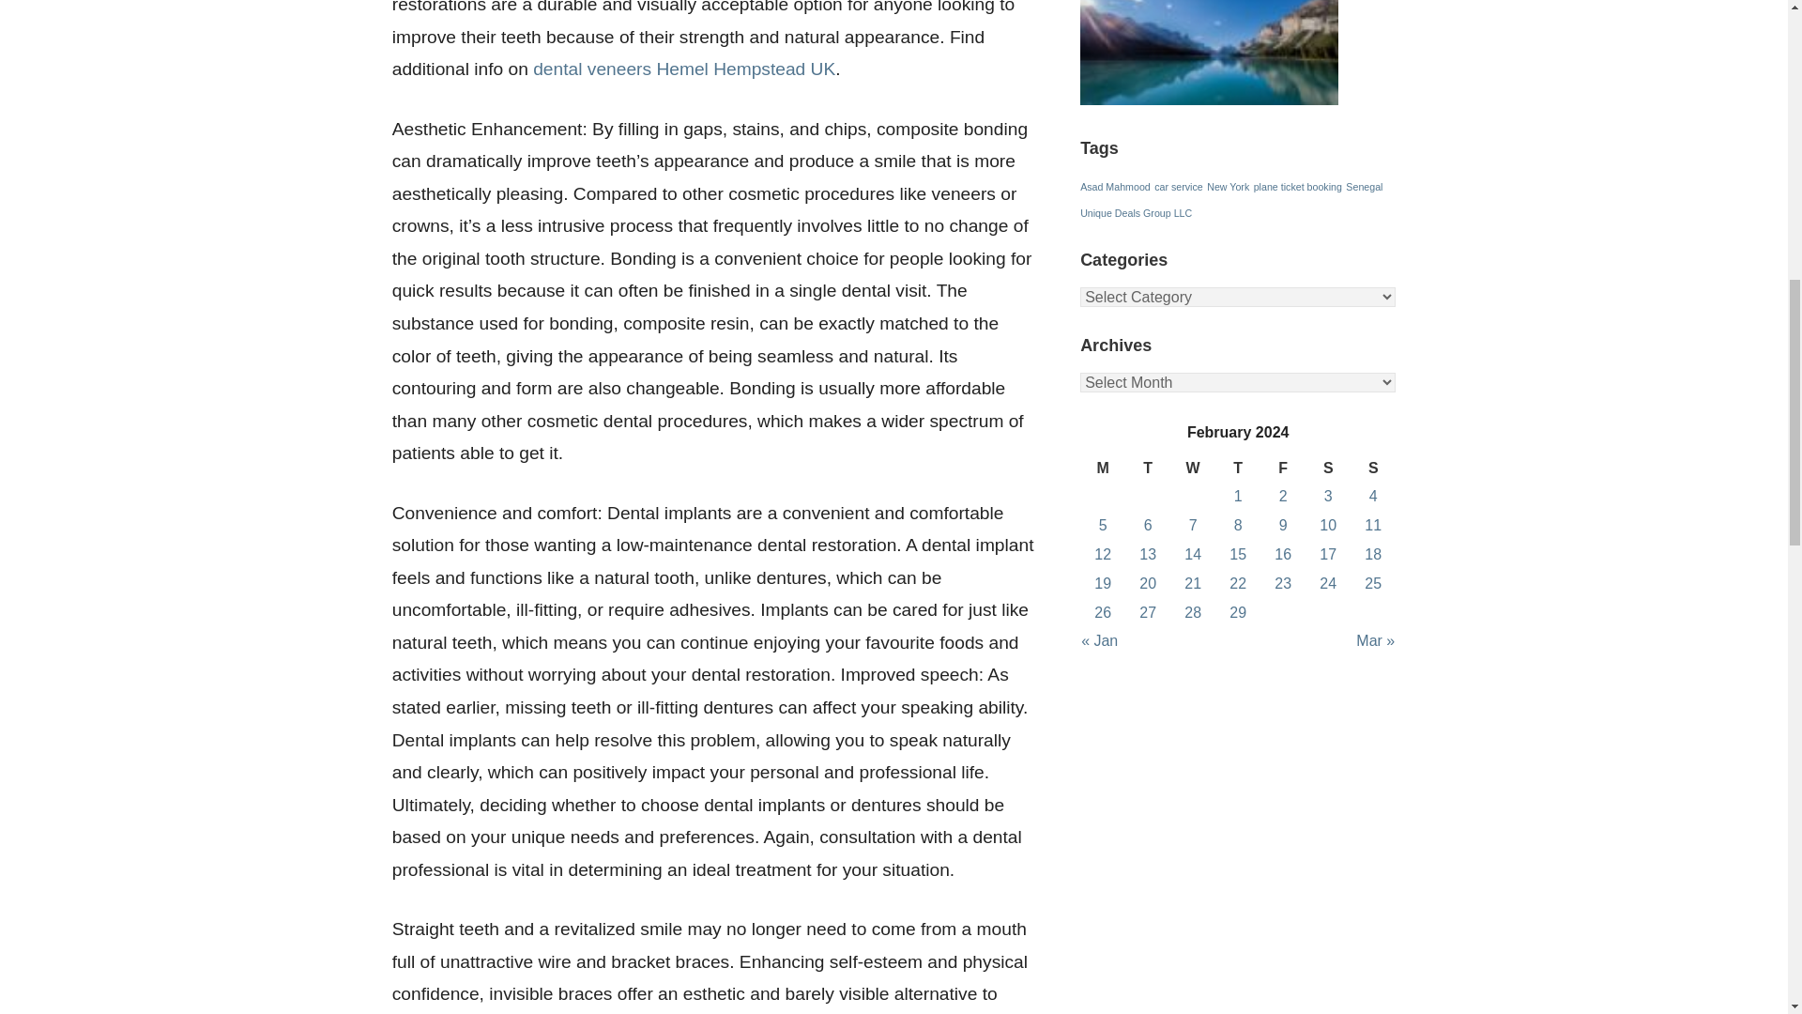 Image resolution: width=1802 pixels, height=1014 pixels. Describe the element at coordinates (1282, 469) in the screenshot. I see `Friday` at that location.